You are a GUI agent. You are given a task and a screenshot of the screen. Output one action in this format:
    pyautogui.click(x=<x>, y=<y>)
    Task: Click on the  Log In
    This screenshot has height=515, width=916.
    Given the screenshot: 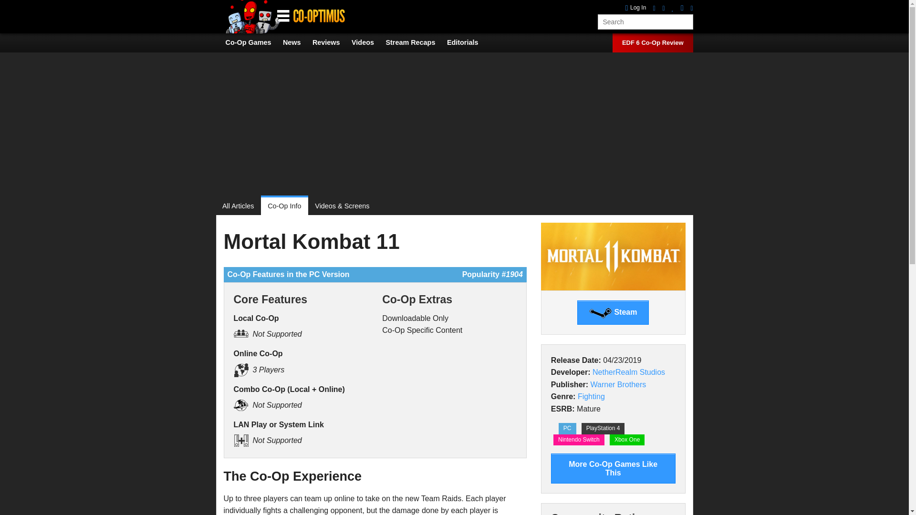 What is the action you would take?
    pyautogui.click(x=636, y=8)
    